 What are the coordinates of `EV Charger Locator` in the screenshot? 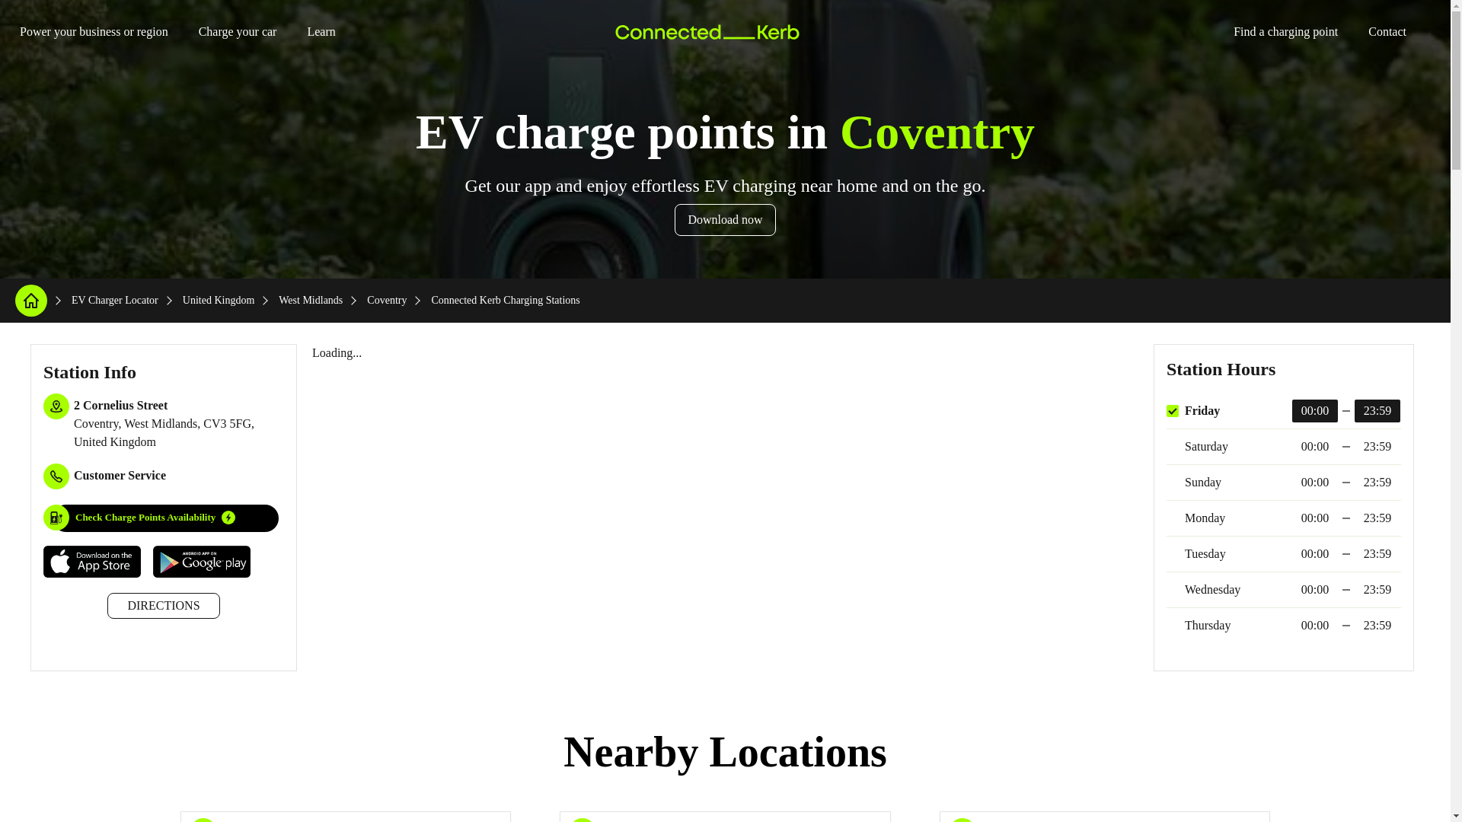 It's located at (114, 300).